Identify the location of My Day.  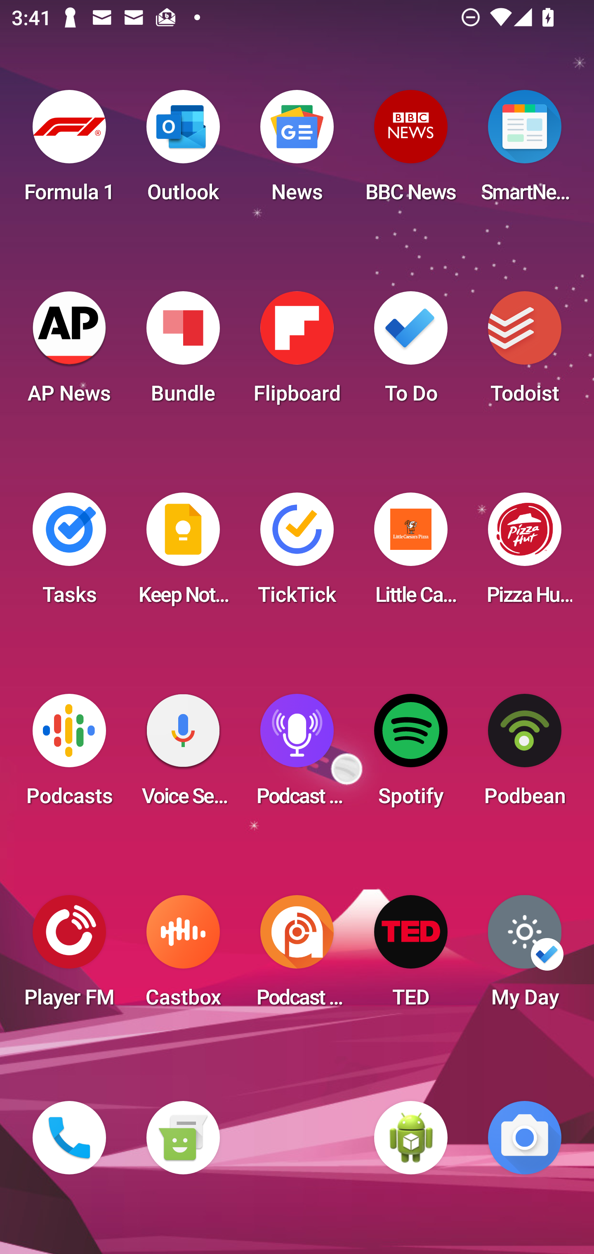
(525, 956).